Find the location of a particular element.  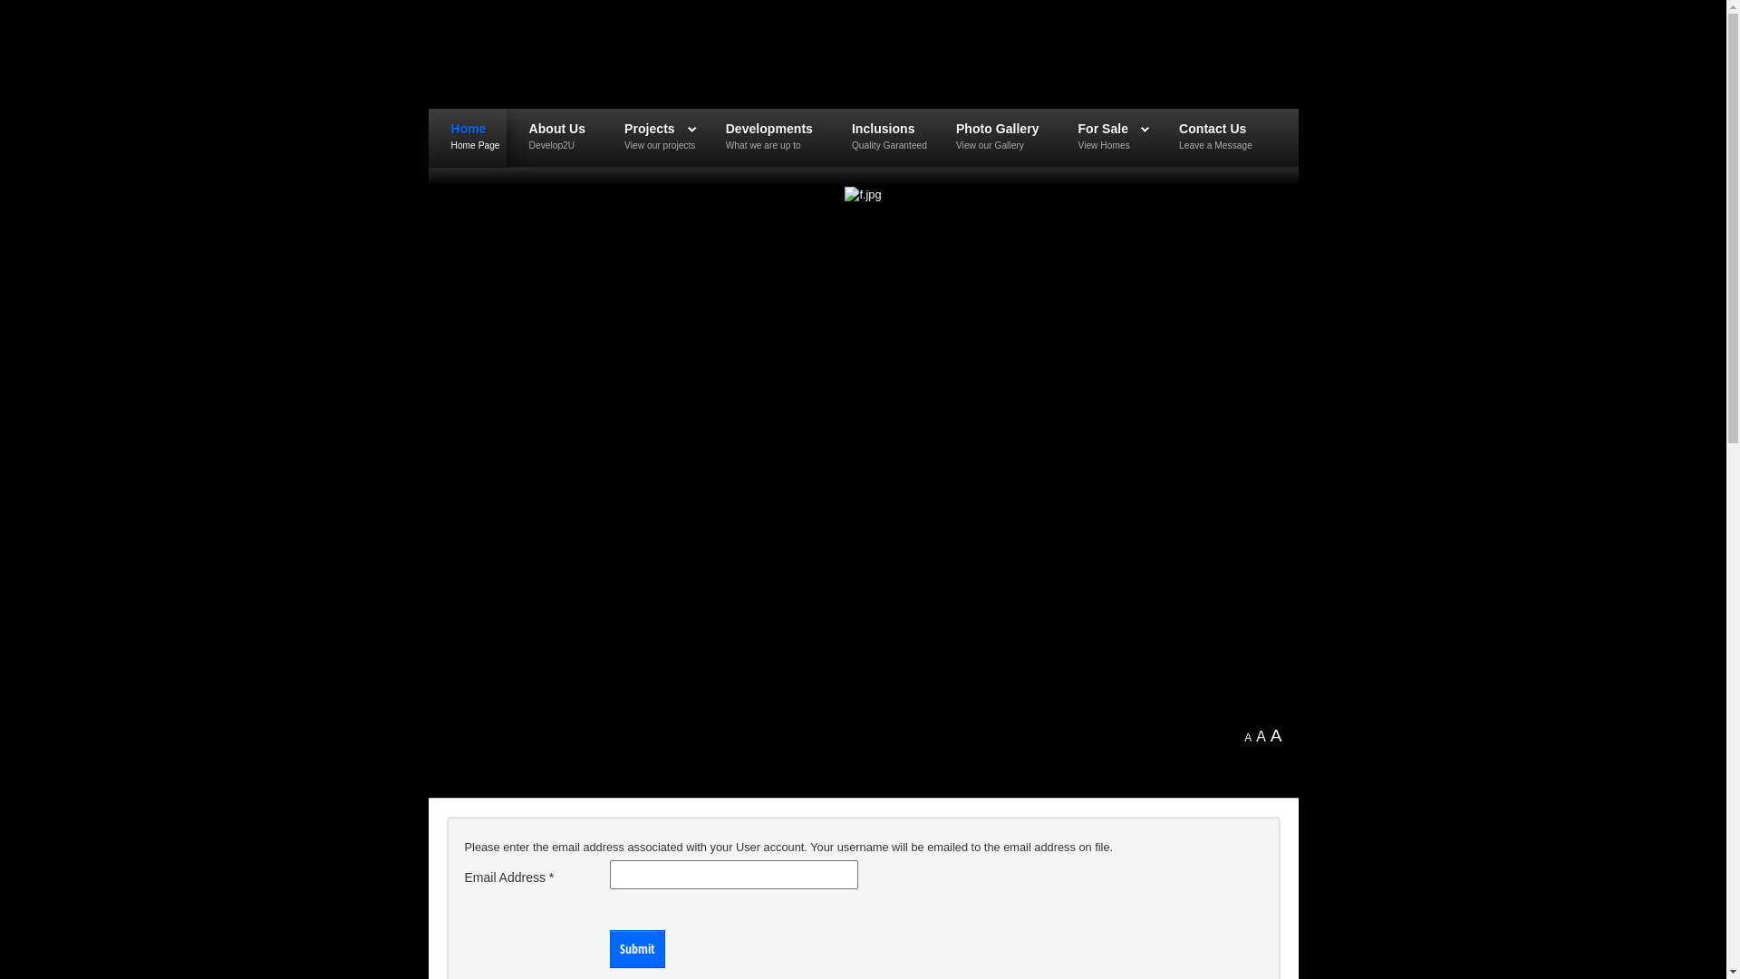

Quality Garanteed is located at coordinates (880, 146).